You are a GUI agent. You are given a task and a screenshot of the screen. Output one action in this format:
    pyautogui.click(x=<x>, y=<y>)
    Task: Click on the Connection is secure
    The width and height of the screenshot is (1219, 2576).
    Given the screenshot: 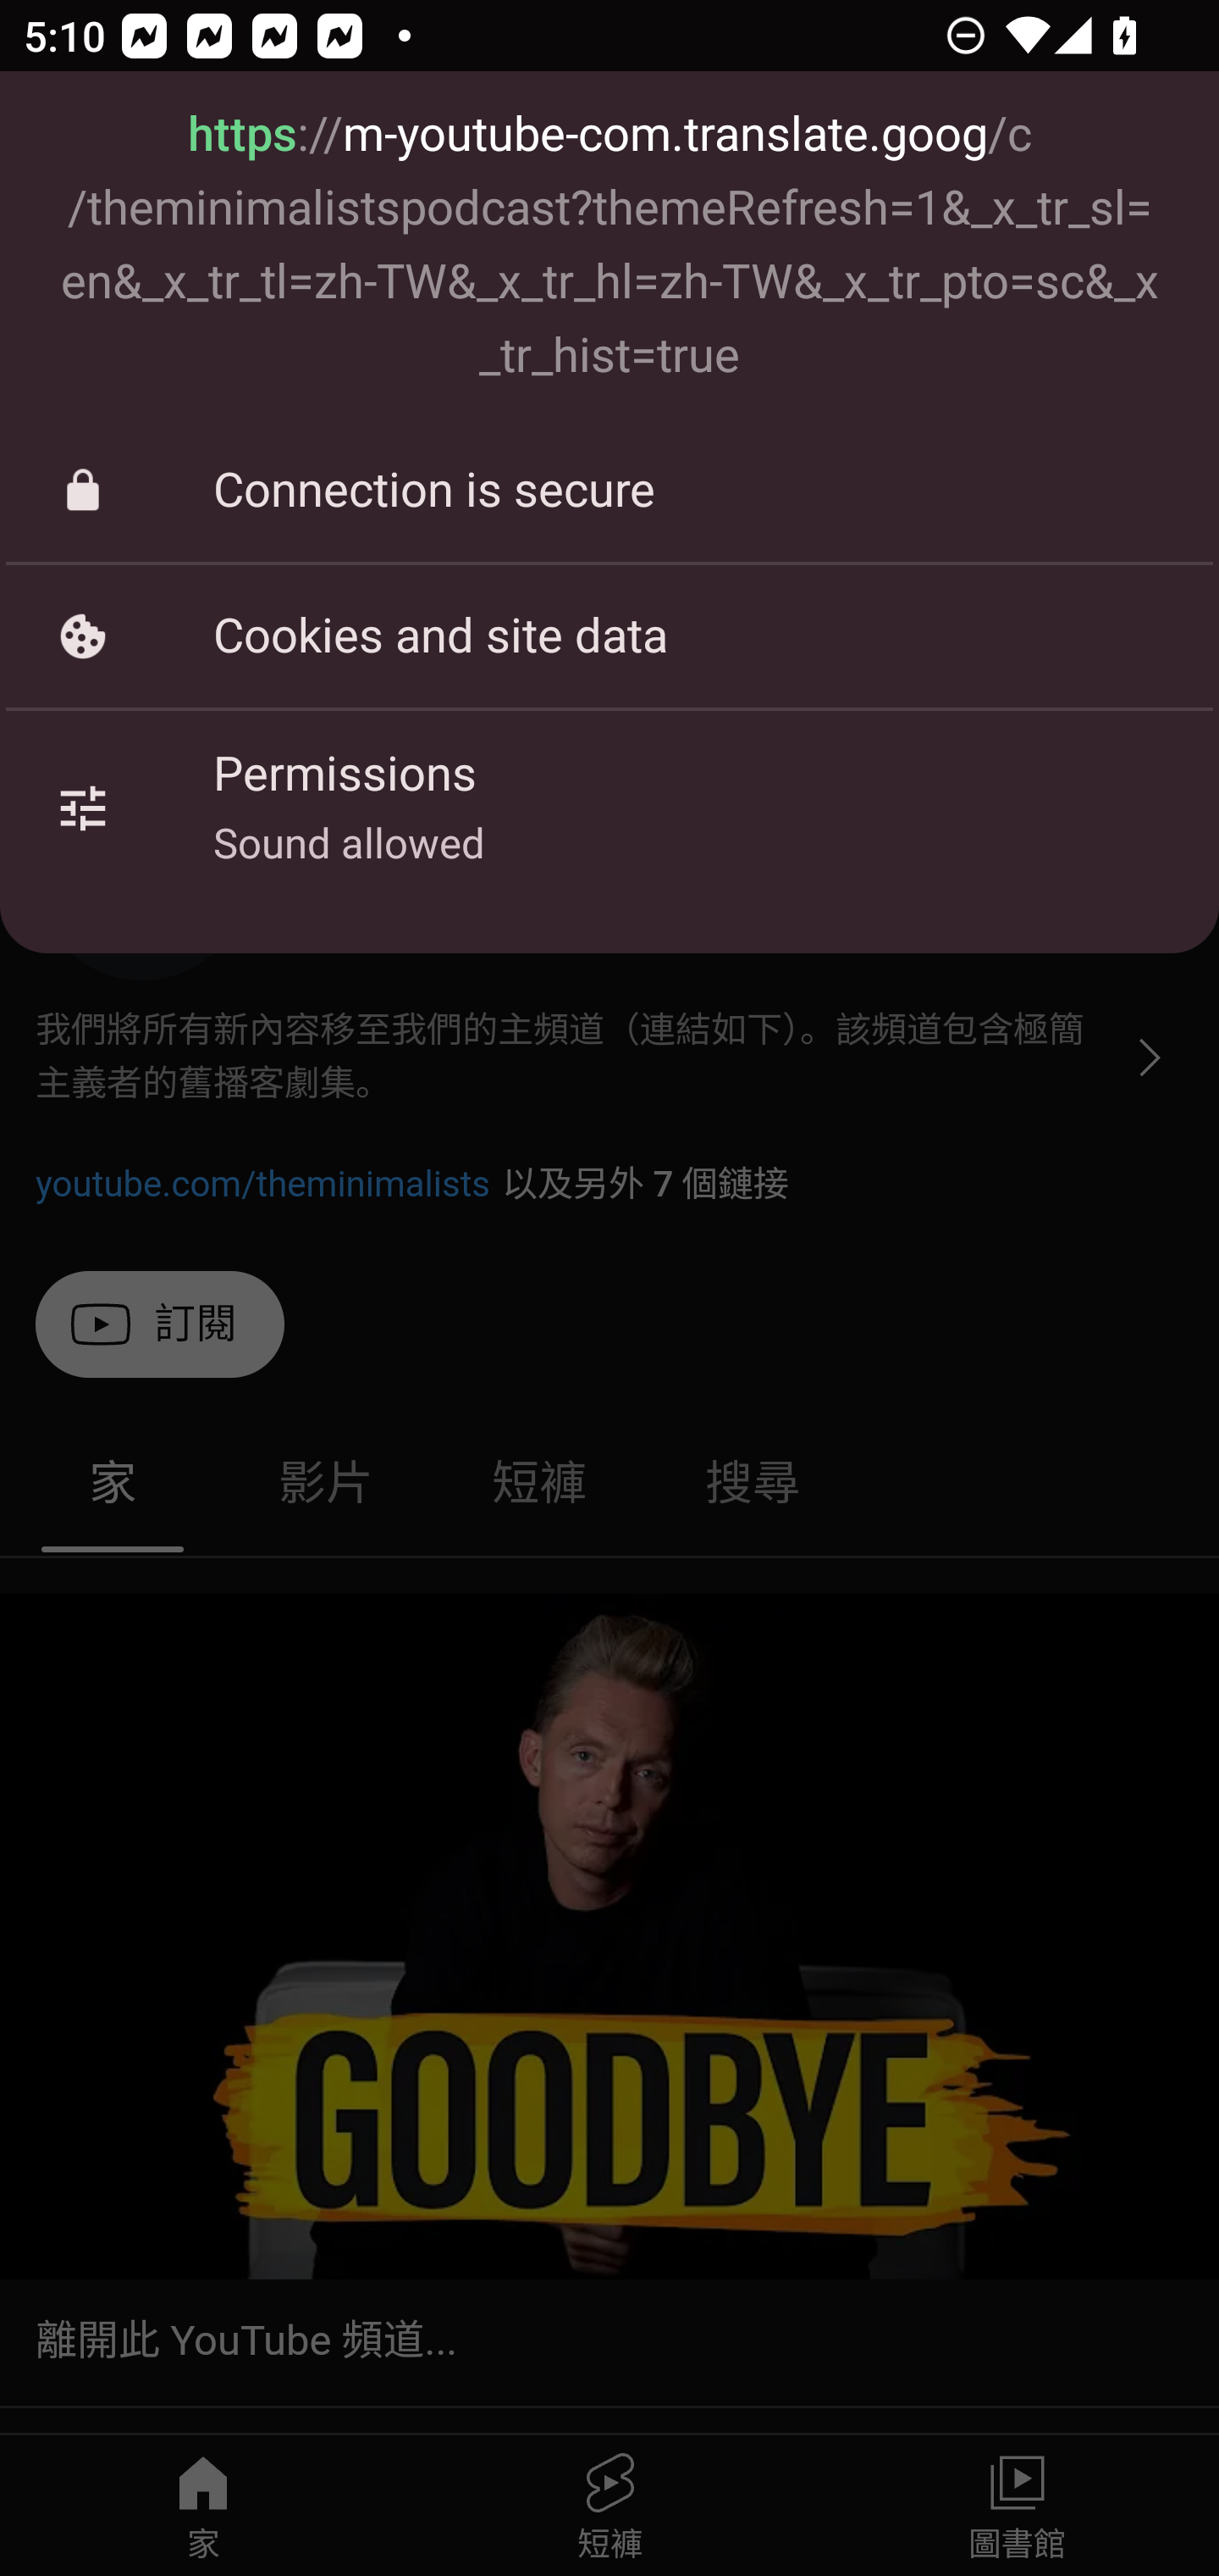 What is the action you would take?
    pyautogui.click(x=609, y=490)
    